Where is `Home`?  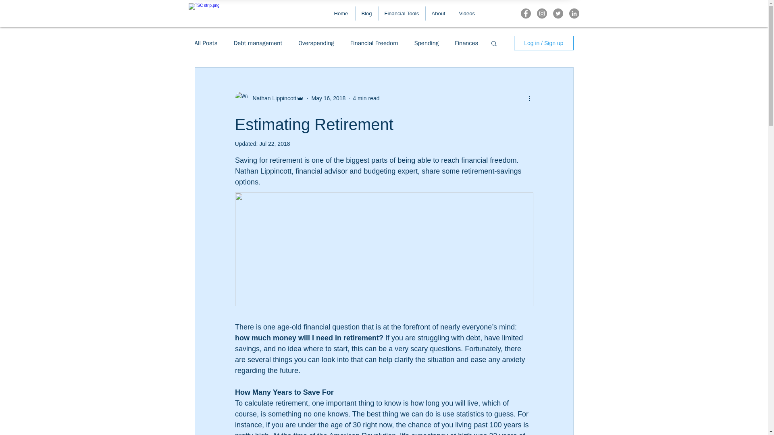
Home is located at coordinates (342, 13).